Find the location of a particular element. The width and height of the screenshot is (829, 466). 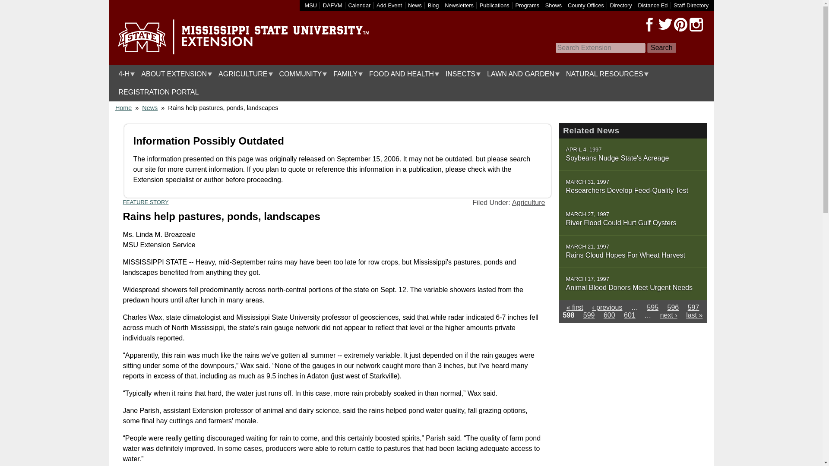

Instagram is located at coordinates (696, 25).